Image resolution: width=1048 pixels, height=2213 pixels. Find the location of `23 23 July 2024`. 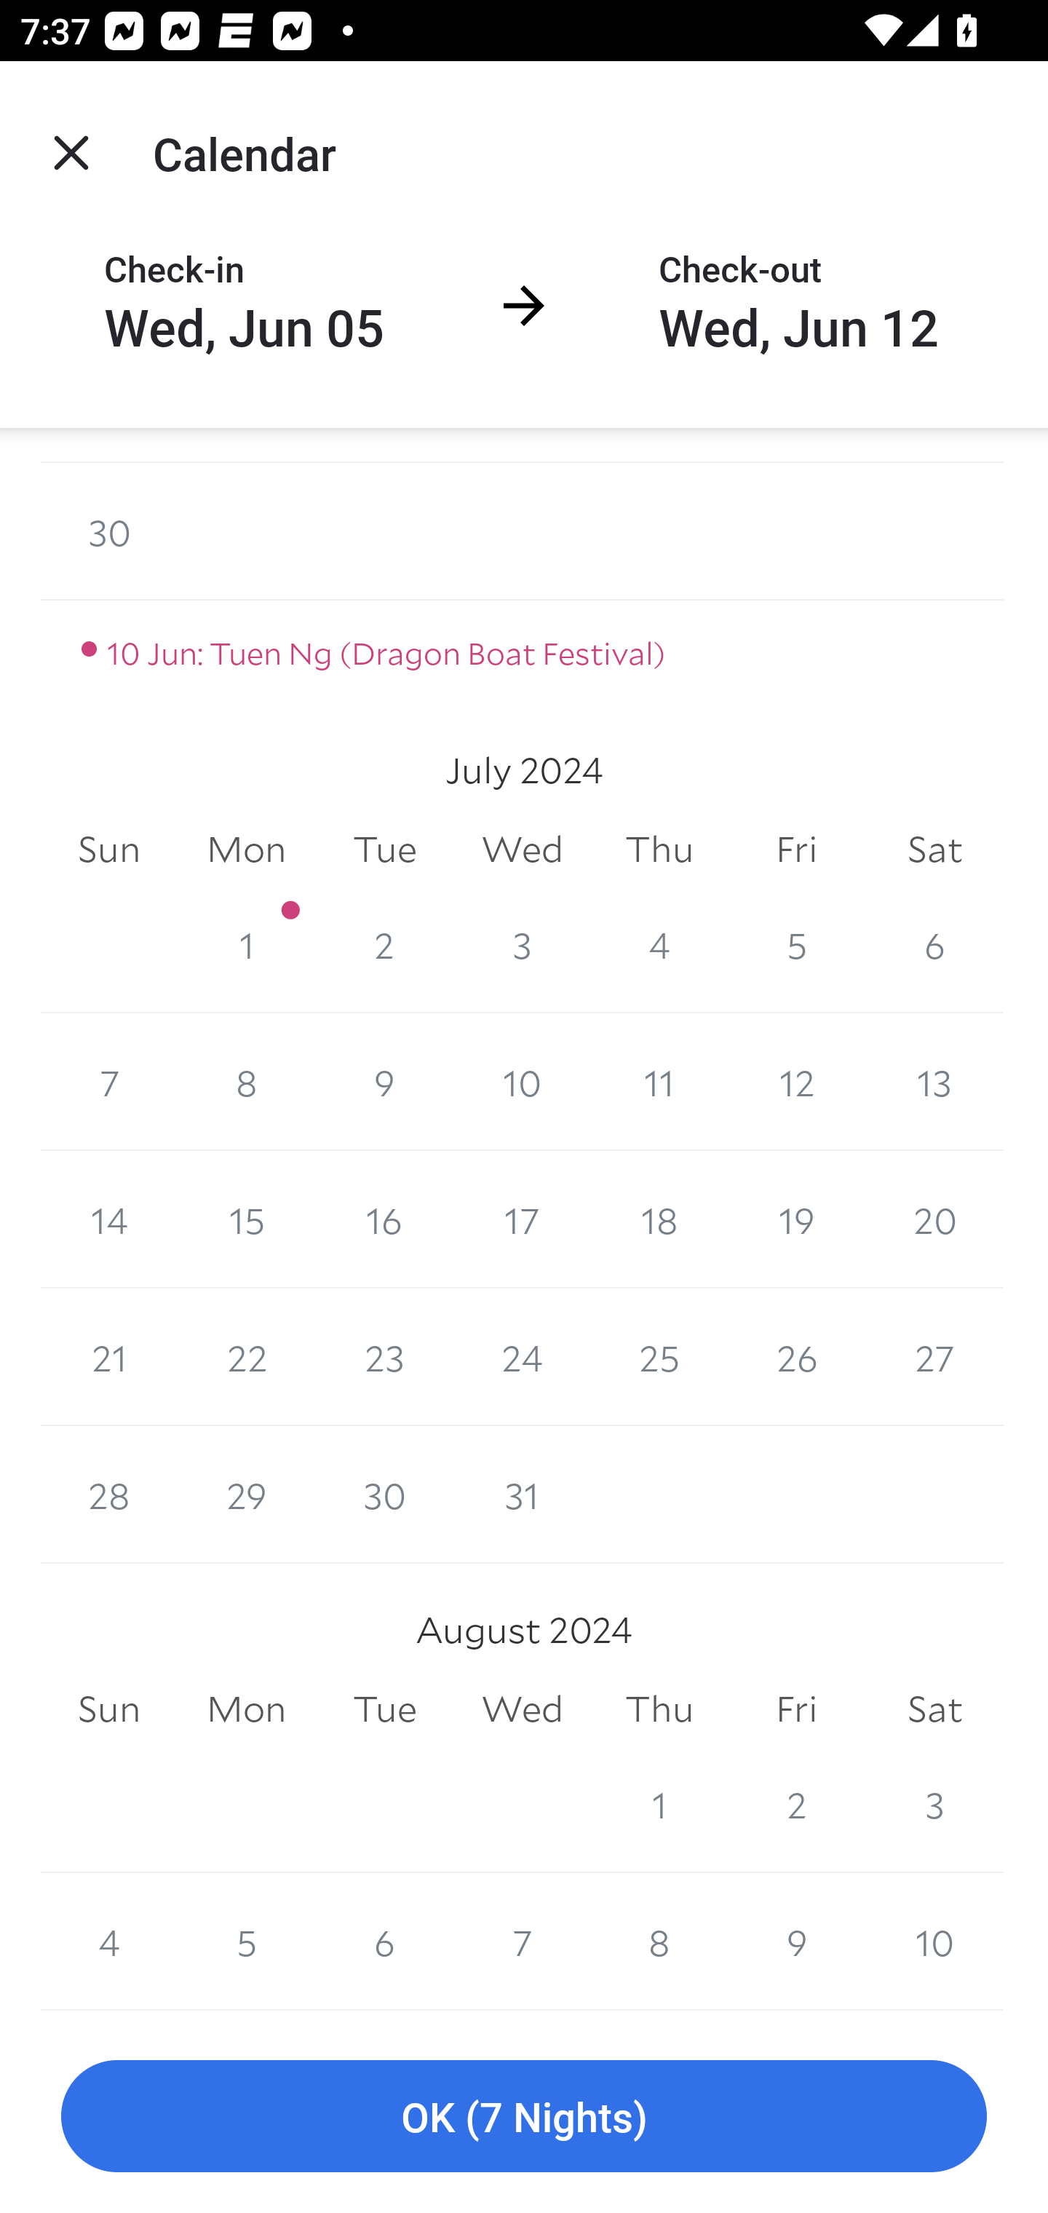

23 23 July 2024 is located at coordinates (384, 1356).